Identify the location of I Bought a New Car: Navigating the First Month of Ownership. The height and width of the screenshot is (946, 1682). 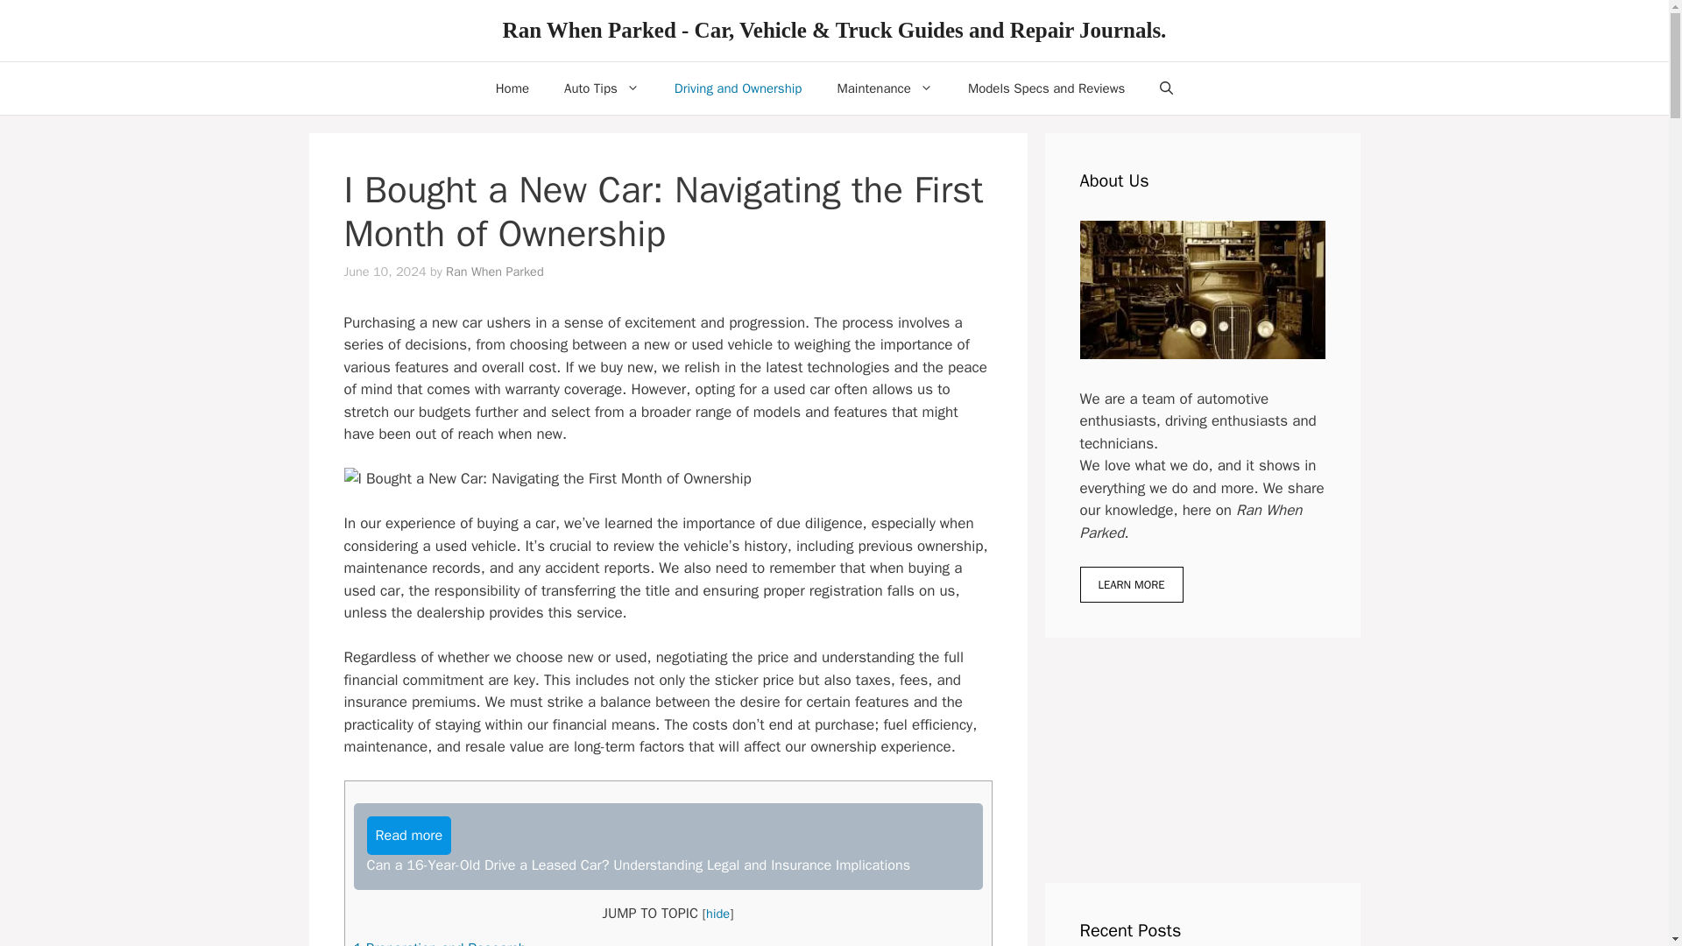
(547, 478).